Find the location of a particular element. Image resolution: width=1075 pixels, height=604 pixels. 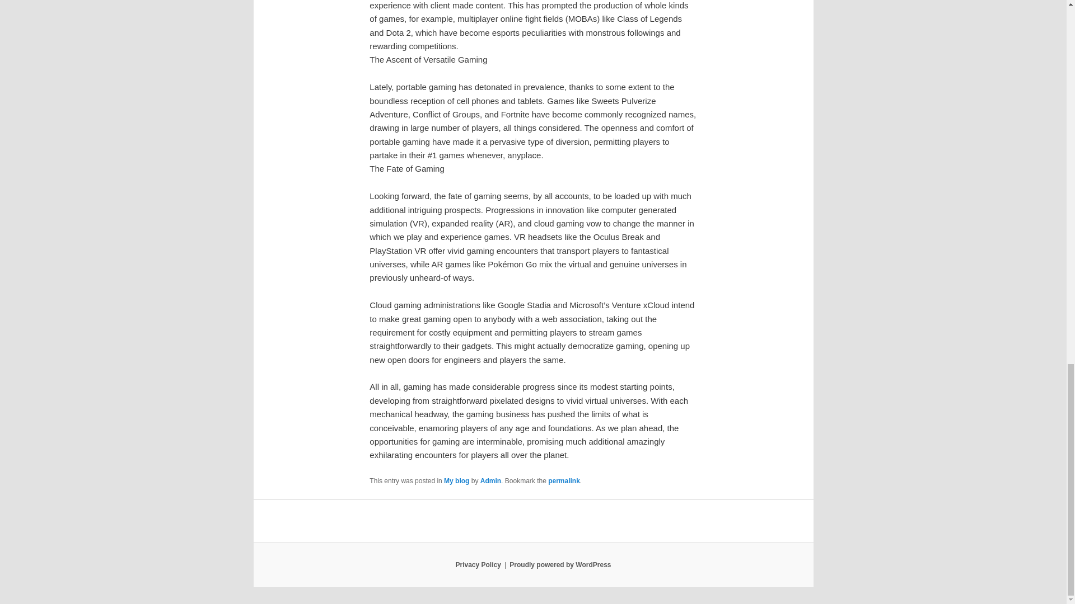

permalink is located at coordinates (564, 481).